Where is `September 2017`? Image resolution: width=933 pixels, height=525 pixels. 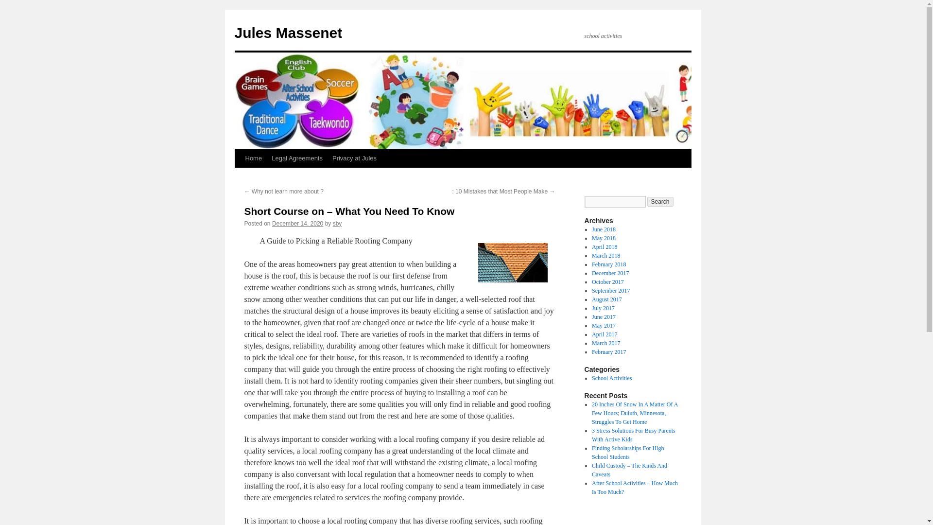
September 2017 is located at coordinates (610, 290).